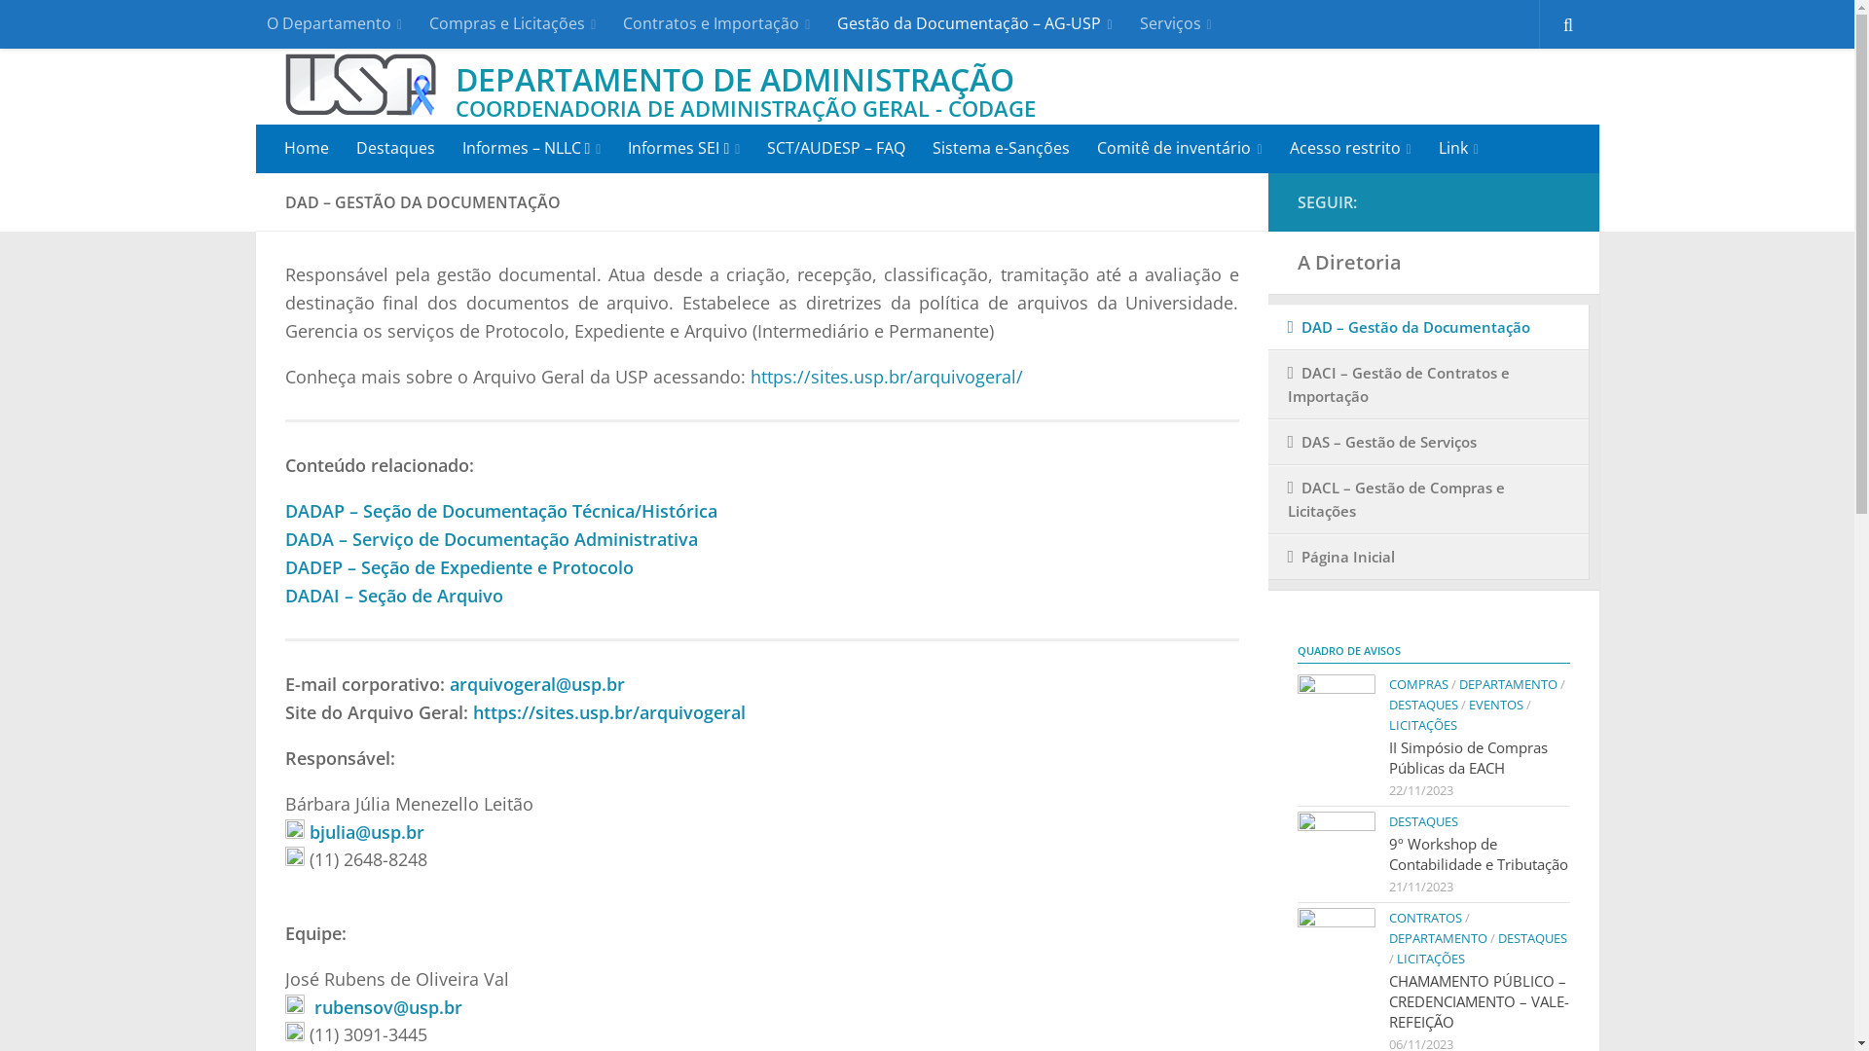  What do you see at coordinates (1423, 705) in the screenshot?
I see `DESTAQUES` at bounding box center [1423, 705].